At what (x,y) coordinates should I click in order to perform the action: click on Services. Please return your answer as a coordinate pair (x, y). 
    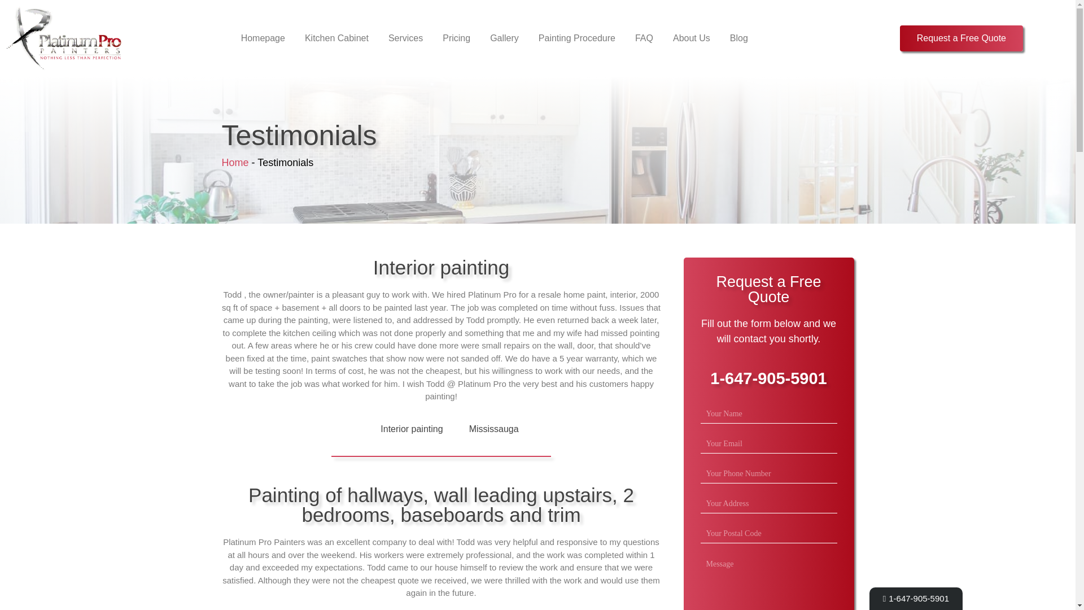
    Looking at the image, I should click on (405, 38).